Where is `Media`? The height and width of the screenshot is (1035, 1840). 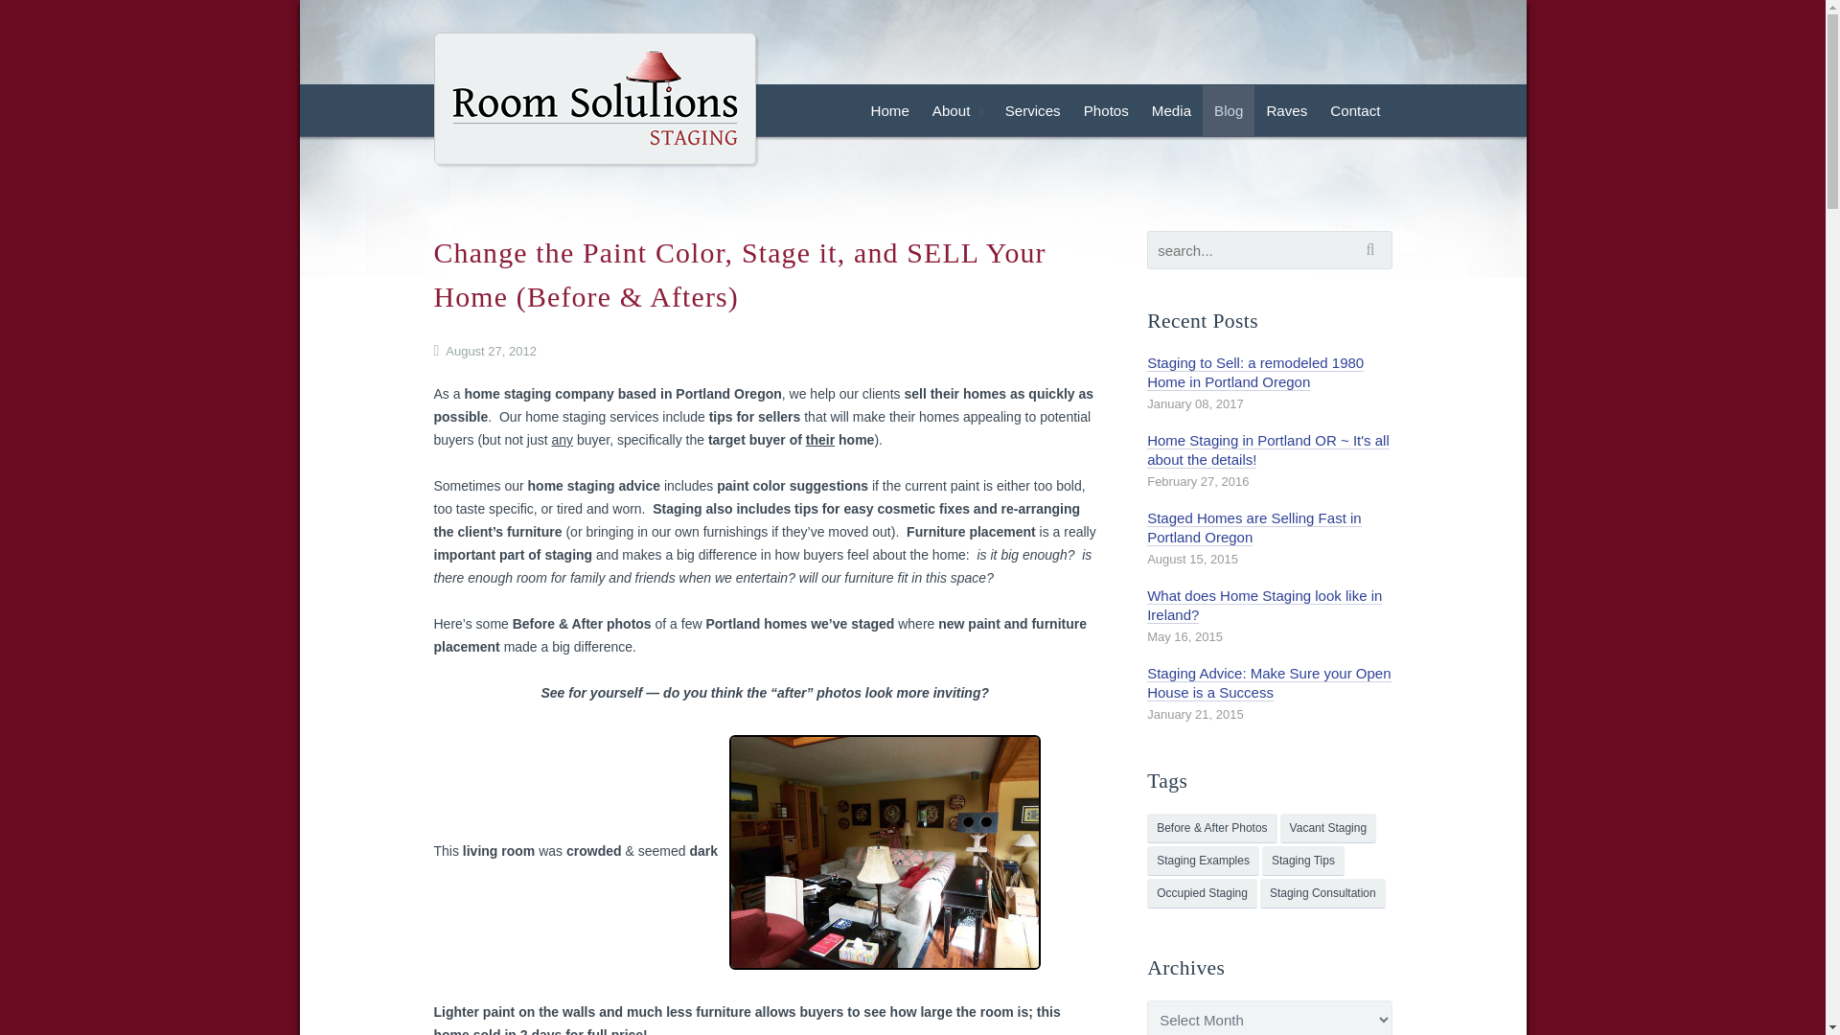
Media is located at coordinates (1171, 110).